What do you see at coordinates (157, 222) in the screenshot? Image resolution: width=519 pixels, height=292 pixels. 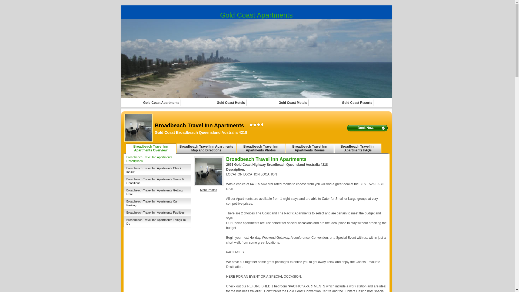 I see `Broadbeach Travel Inn Apartments Things To Do` at bounding box center [157, 222].